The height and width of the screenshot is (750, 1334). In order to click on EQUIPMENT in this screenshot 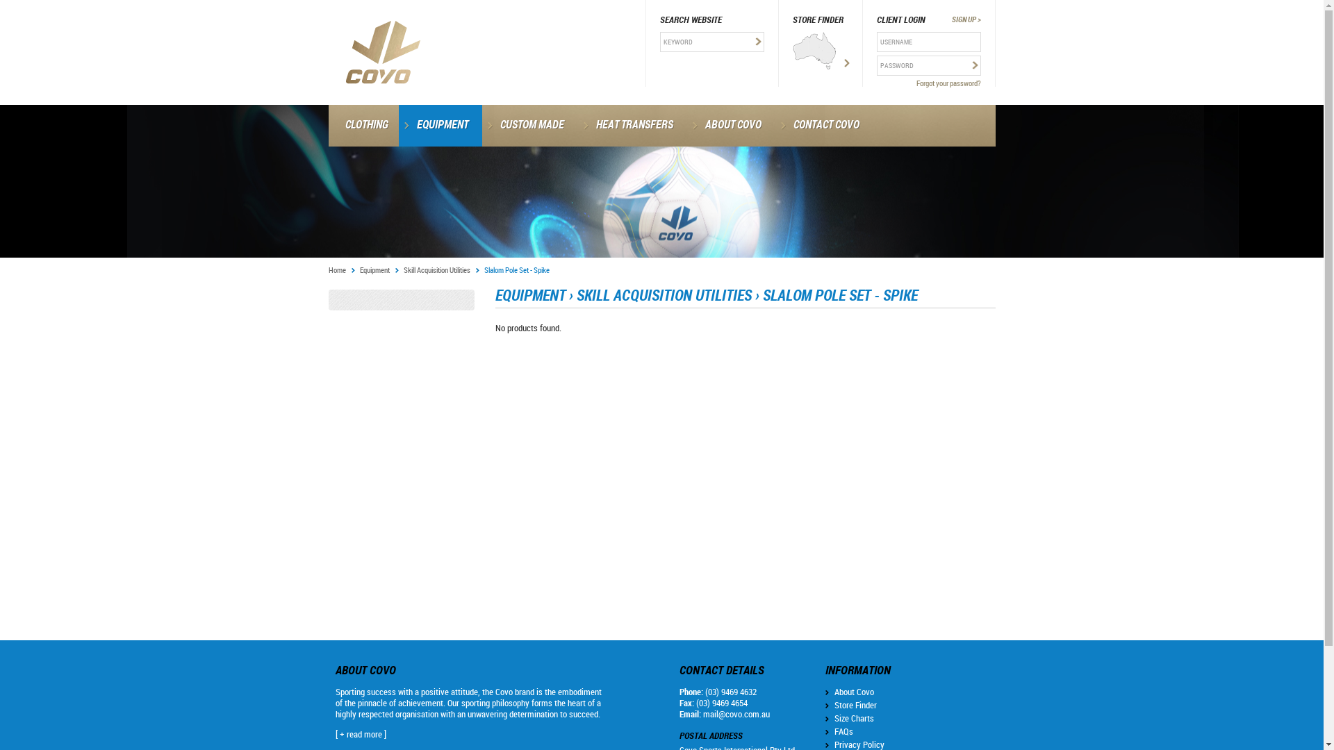, I will do `click(440, 126)`.